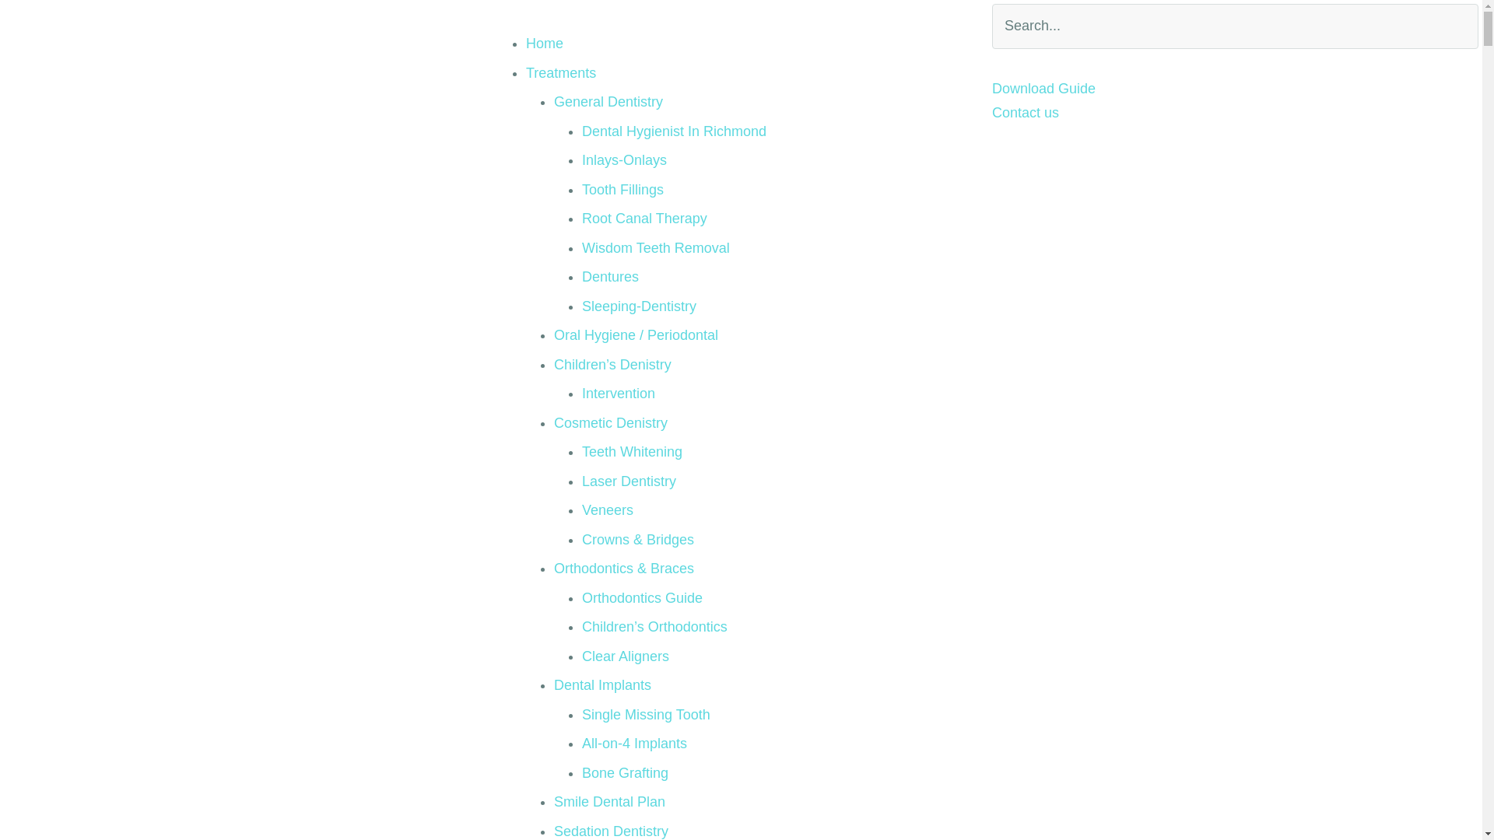  What do you see at coordinates (608, 102) in the screenshot?
I see `General Dentistry` at bounding box center [608, 102].